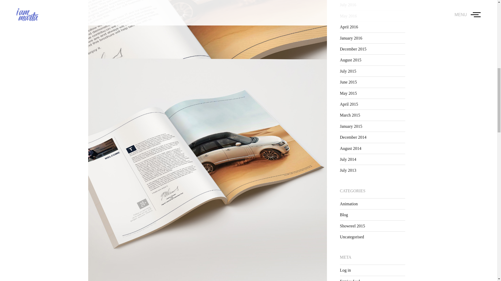  I want to click on July 2015, so click(348, 71).